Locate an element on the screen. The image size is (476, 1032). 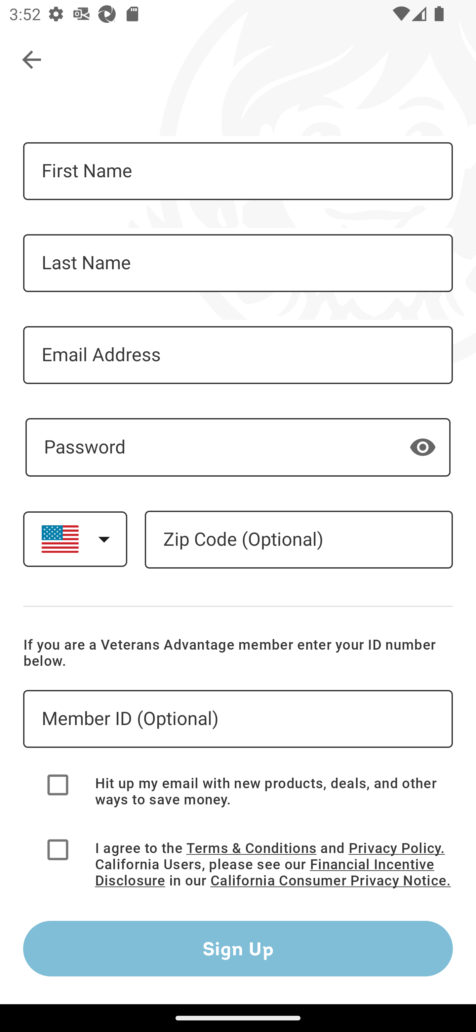
Zip Code – Optional is located at coordinates (298, 540).